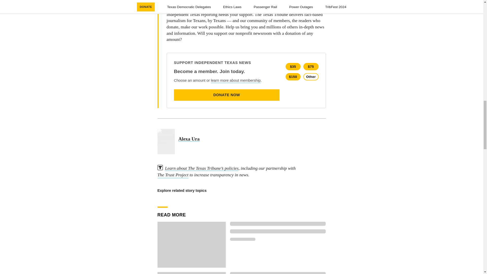  What do you see at coordinates (278, 273) in the screenshot?
I see `Loading indicator` at bounding box center [278, 273].